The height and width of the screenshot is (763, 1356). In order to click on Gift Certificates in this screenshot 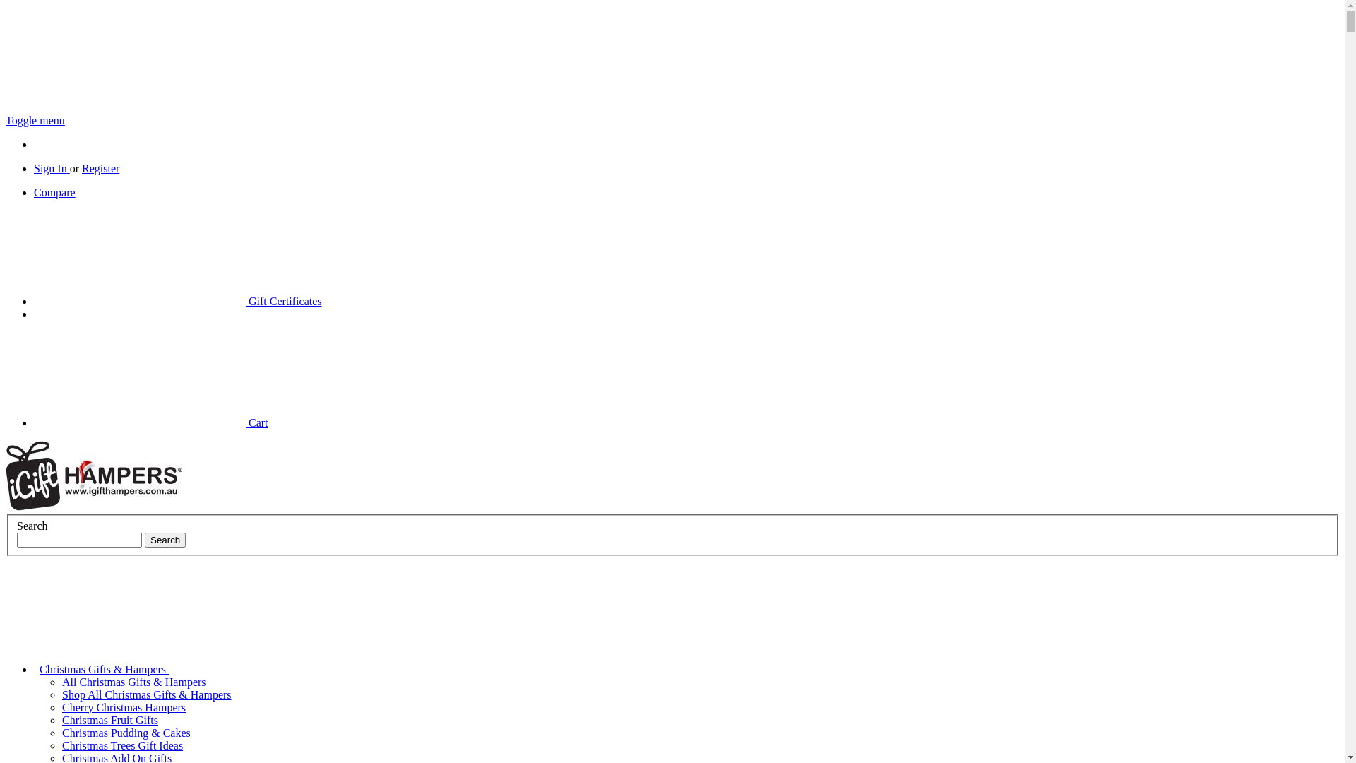, I will do `click(178, 301)`.